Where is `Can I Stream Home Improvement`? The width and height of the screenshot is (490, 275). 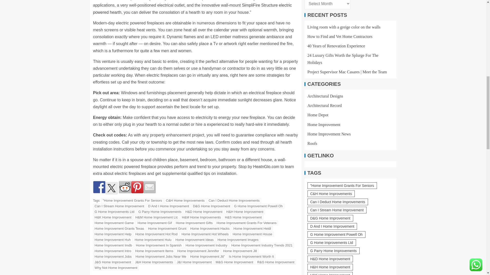
Can I Stream Home Improvement is located at coordinates (119, 206).